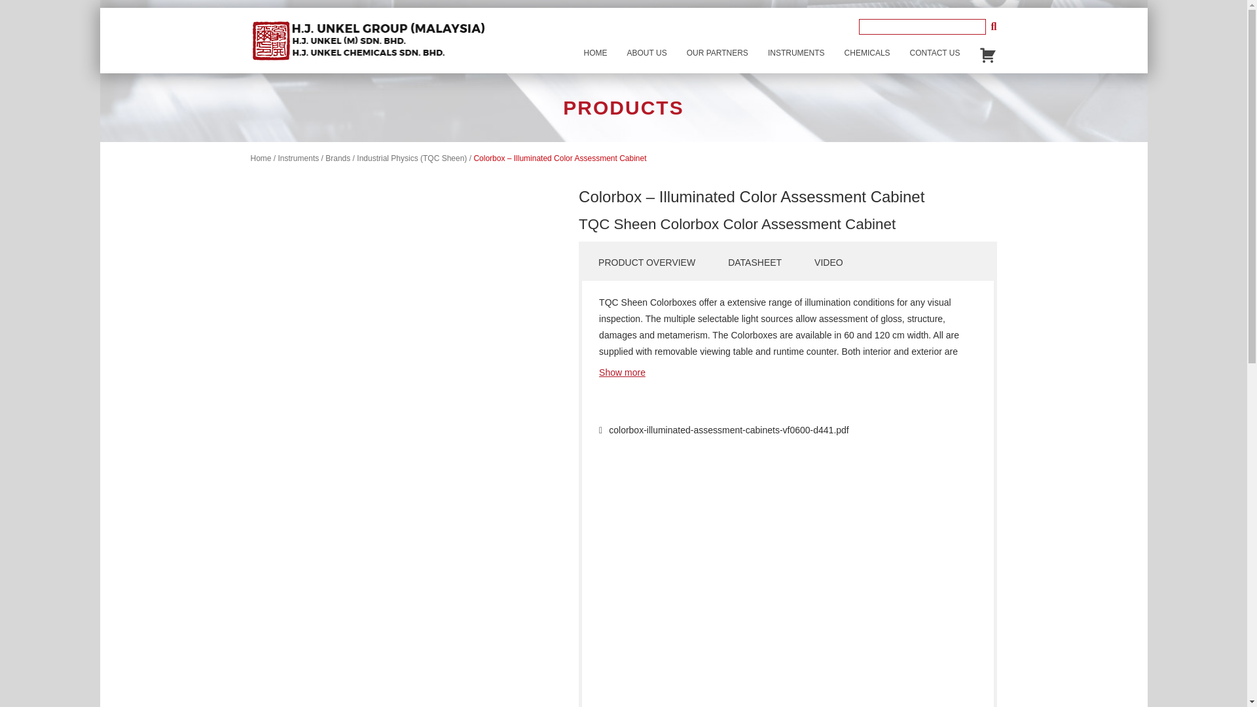 The height and width of the screenshot is (707, 1257). What do you see at coordinates (935, 52) in the screenshot?
I see `CONTACT US` at bounding box center [935, 52].